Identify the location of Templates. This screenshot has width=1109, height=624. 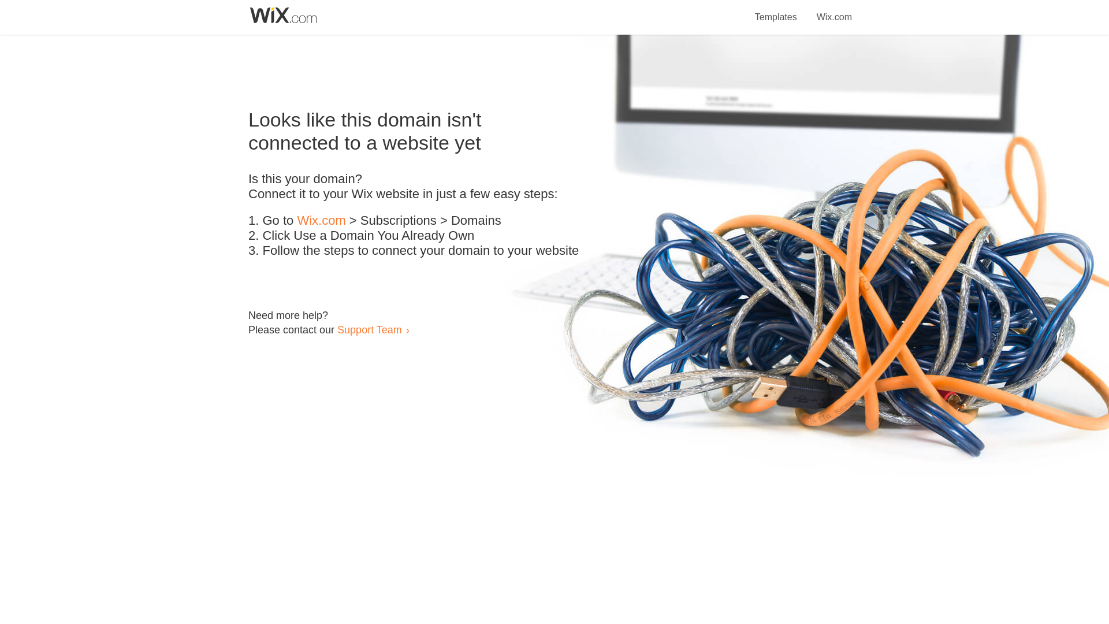
(776, 10).